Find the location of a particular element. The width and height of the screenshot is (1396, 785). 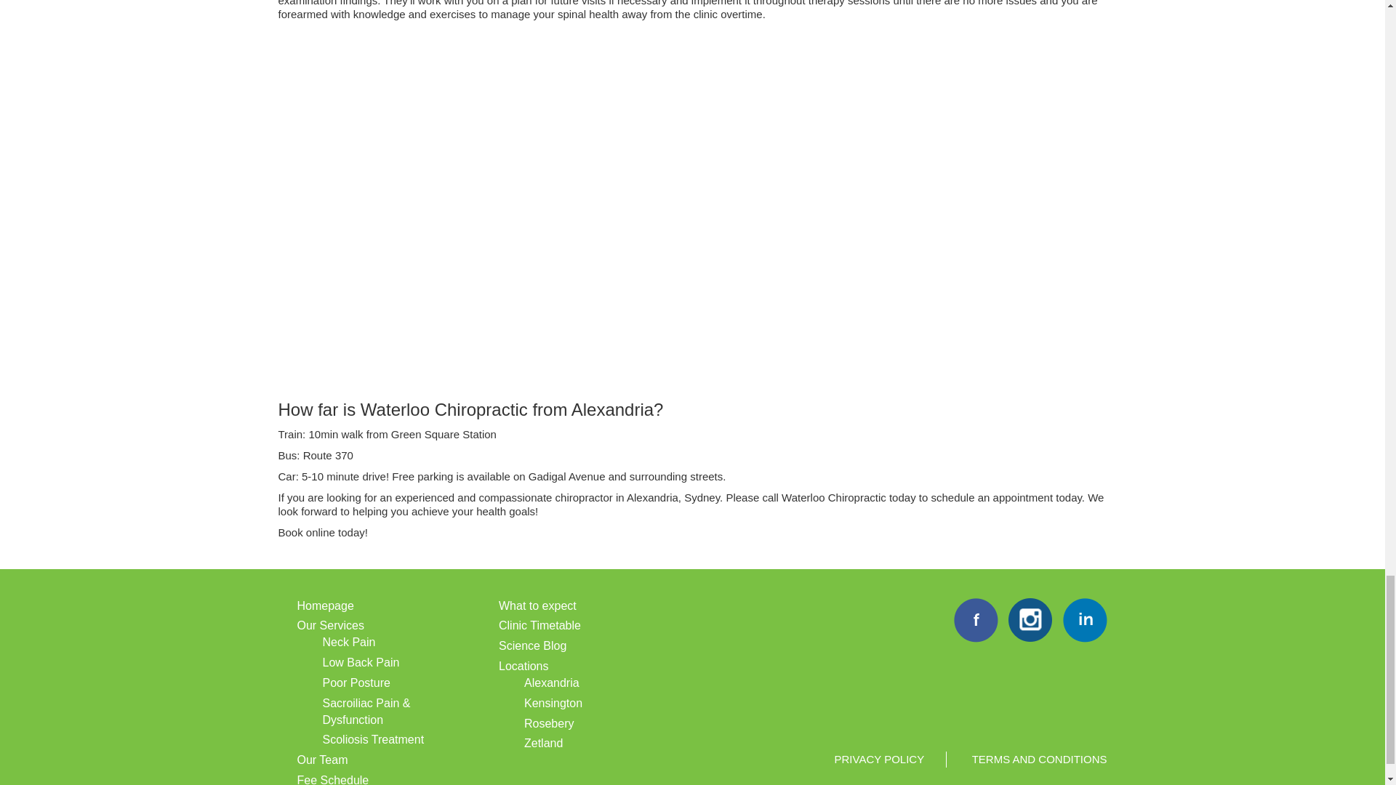

Neck Pain is located at coordinates (349, 642).